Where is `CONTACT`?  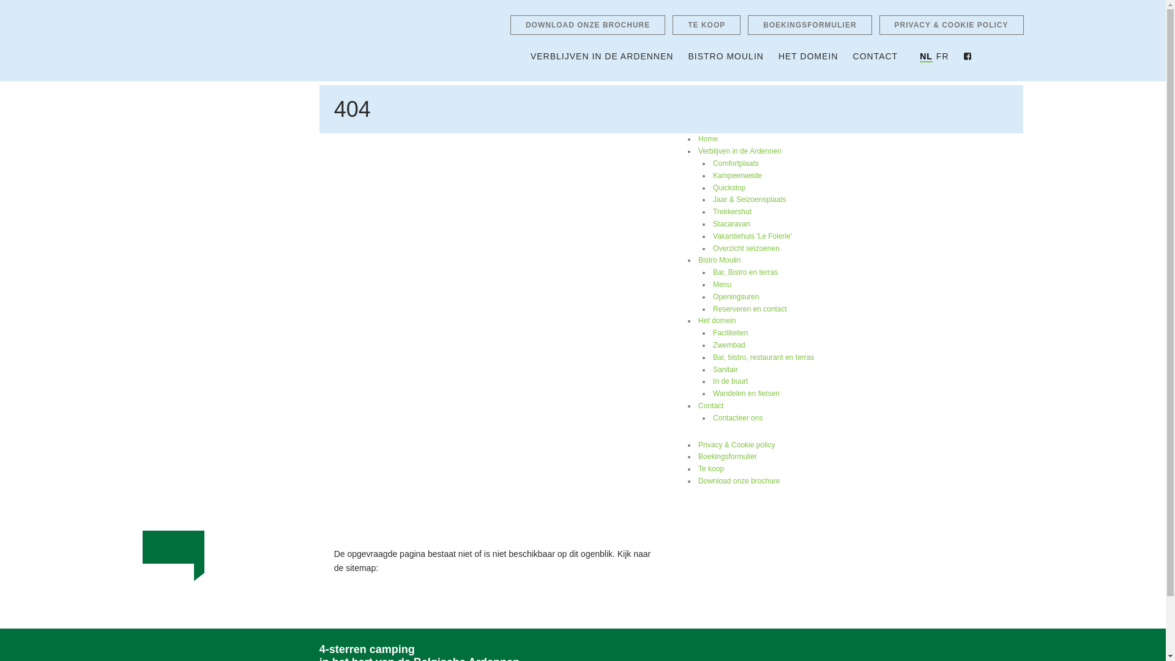
CONTACT is located at coordinates (876, 56).